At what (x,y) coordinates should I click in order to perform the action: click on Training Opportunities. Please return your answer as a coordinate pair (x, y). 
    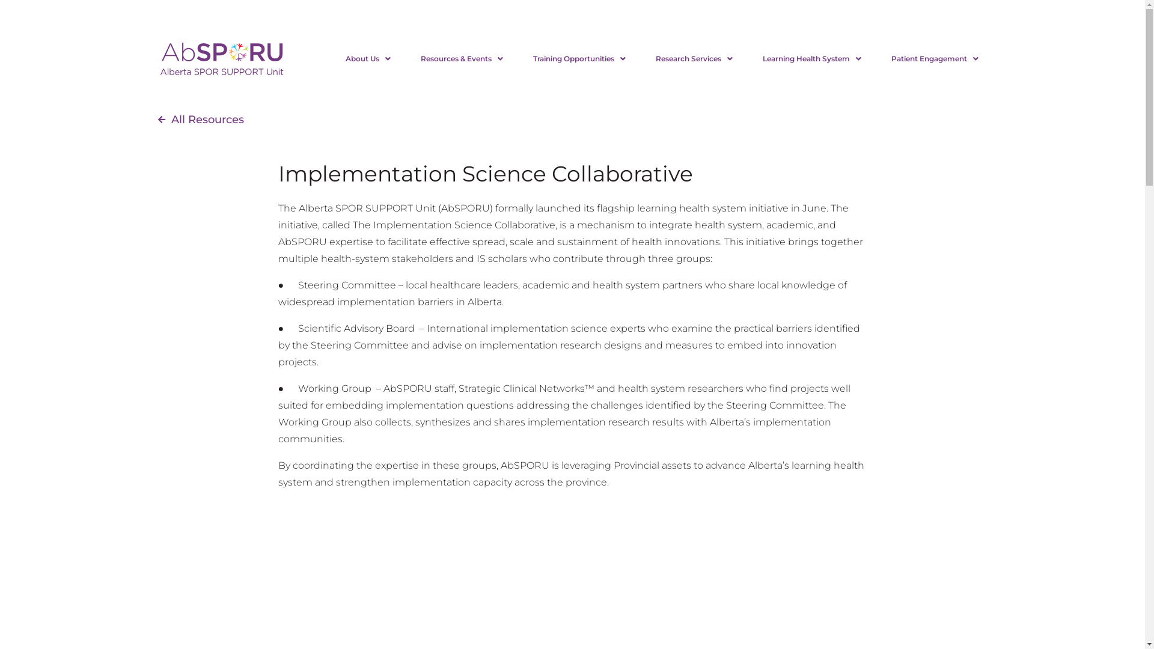
    Looking at the image, I should click on (579, 59).